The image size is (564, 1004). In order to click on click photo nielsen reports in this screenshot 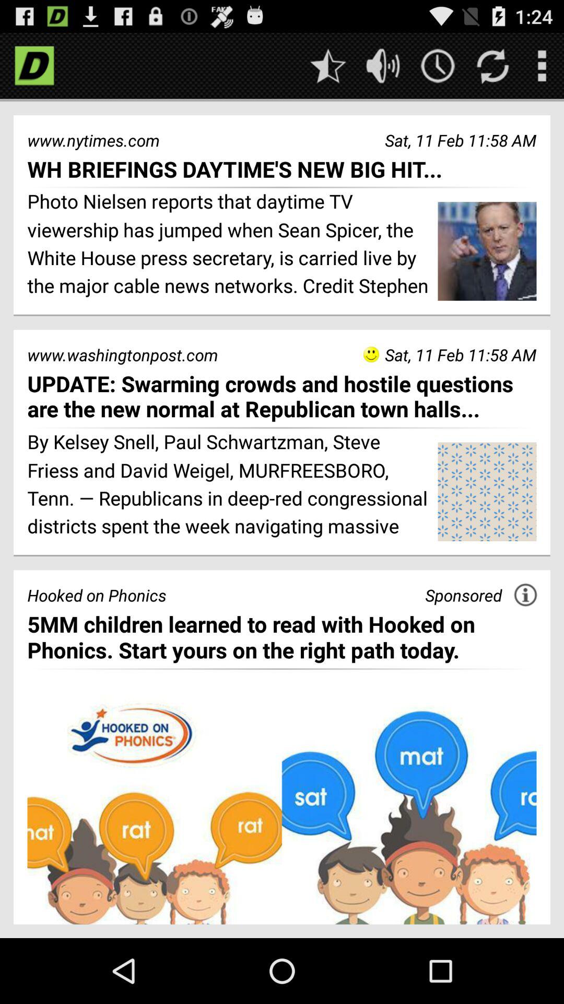, I will do `click(229, 246)`.